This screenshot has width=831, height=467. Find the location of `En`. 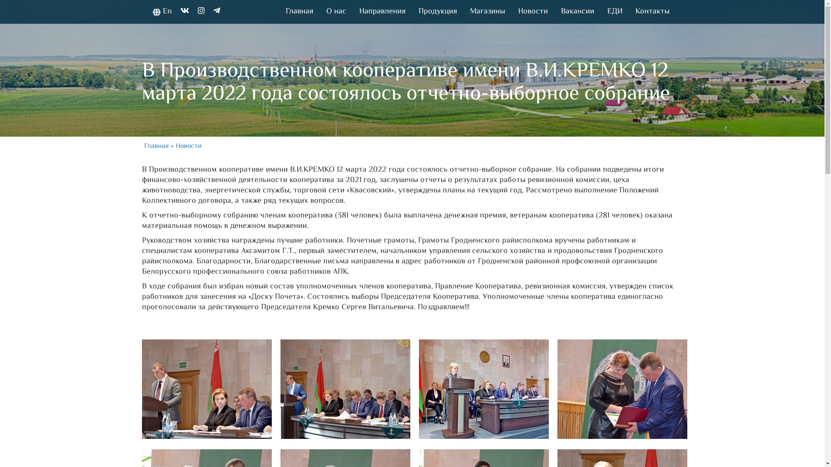

En is located at coordinates (162, 12).